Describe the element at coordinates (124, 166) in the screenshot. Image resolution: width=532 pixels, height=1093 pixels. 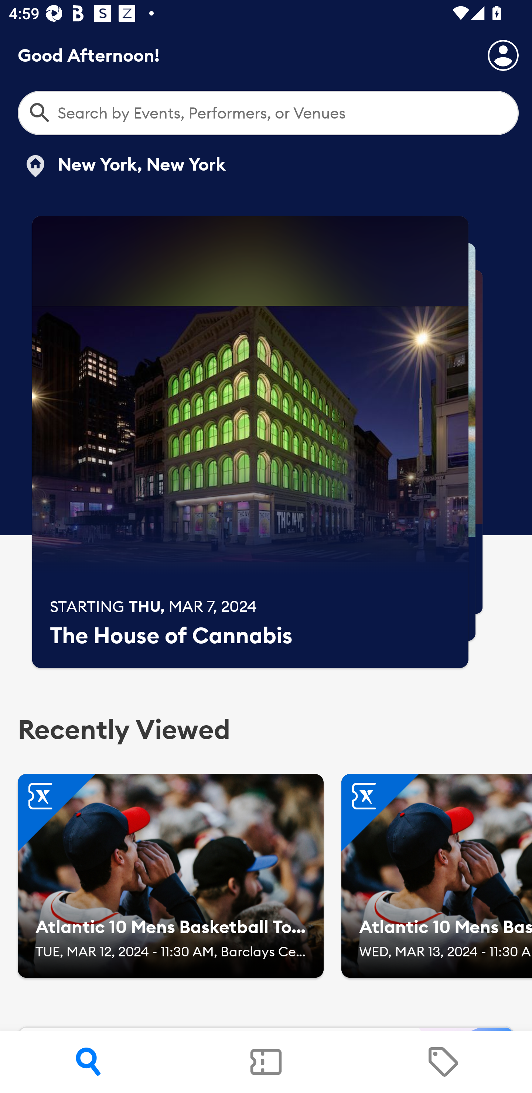
I see `New York, New York` at that location.